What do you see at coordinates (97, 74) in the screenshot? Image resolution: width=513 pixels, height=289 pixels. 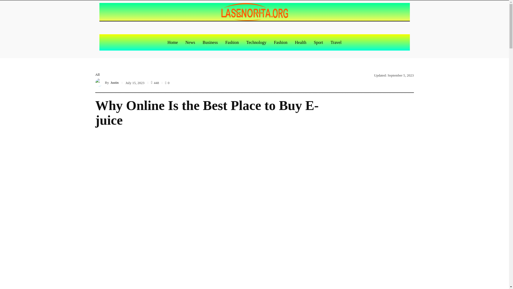 I see `All` at bounding box center [97, 74].